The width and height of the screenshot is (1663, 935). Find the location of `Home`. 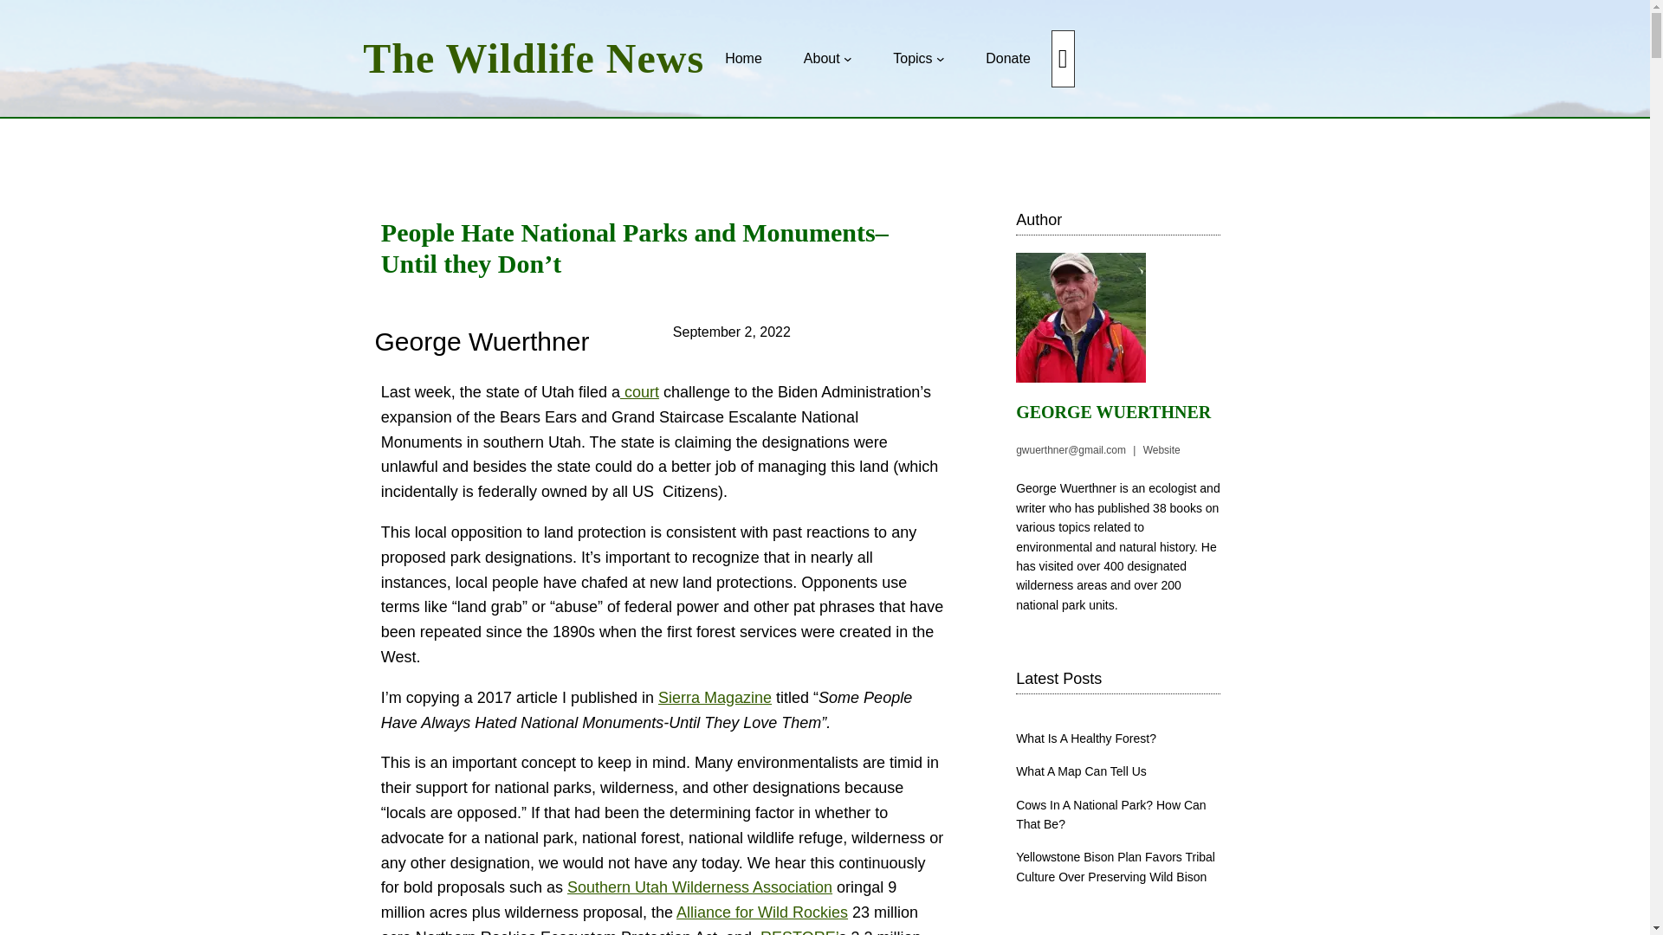

Home is located at coordinates (743, 59).